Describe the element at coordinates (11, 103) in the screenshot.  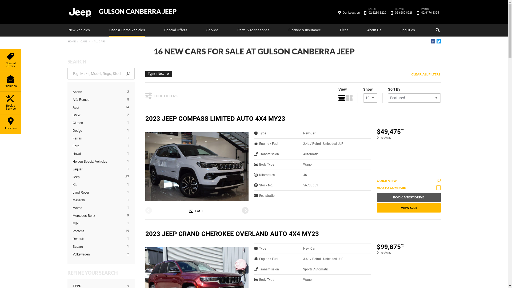
I see `Book a Service` at that location.